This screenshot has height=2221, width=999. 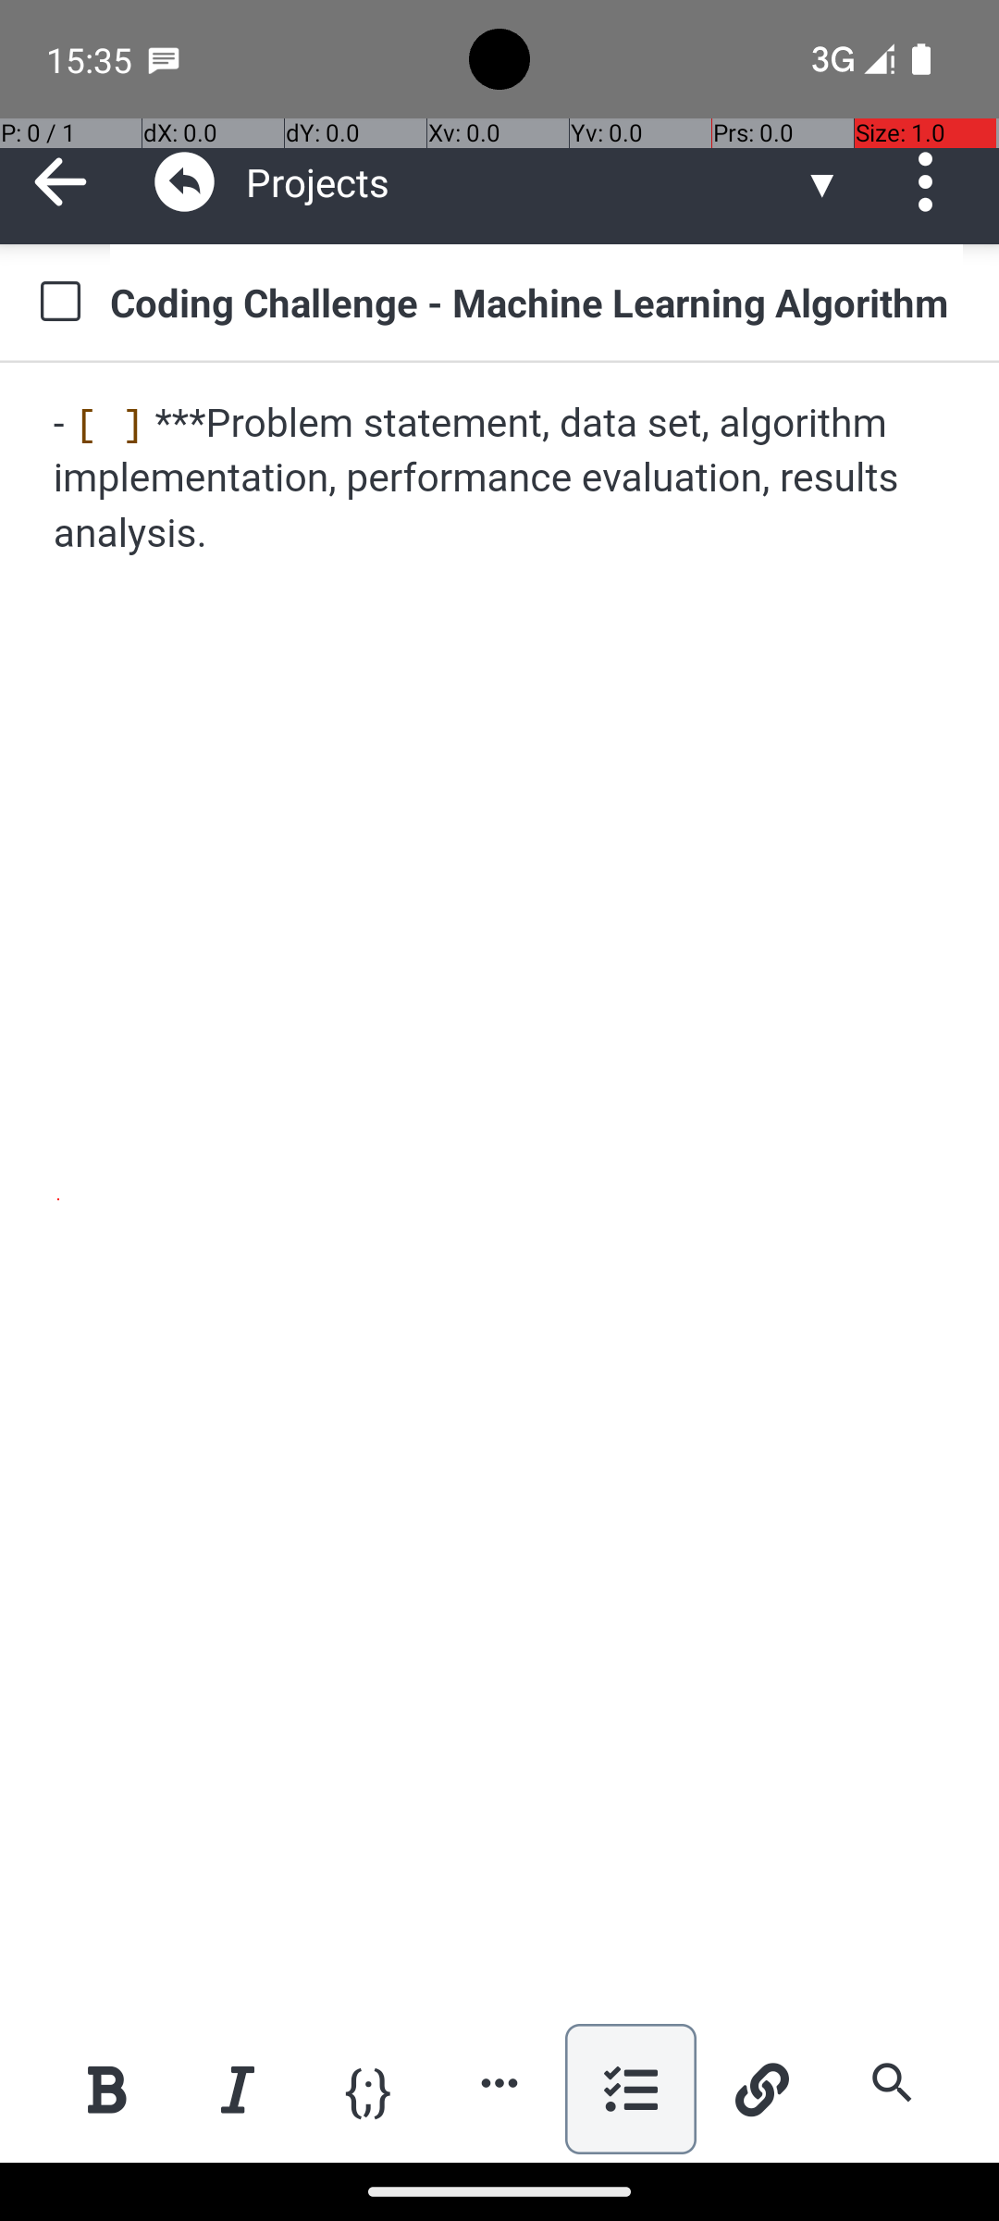 I want to click on Task list, so click(x=631, y=2090).